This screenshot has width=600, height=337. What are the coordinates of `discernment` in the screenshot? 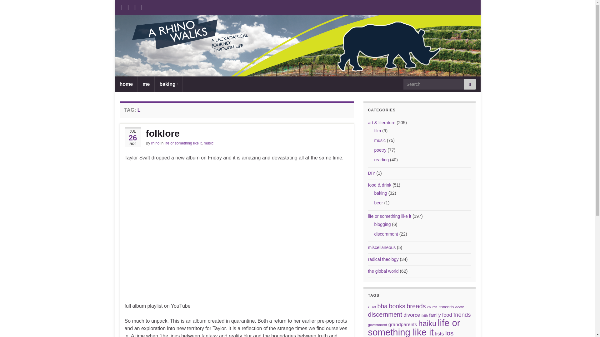 It's located at (386, 234).